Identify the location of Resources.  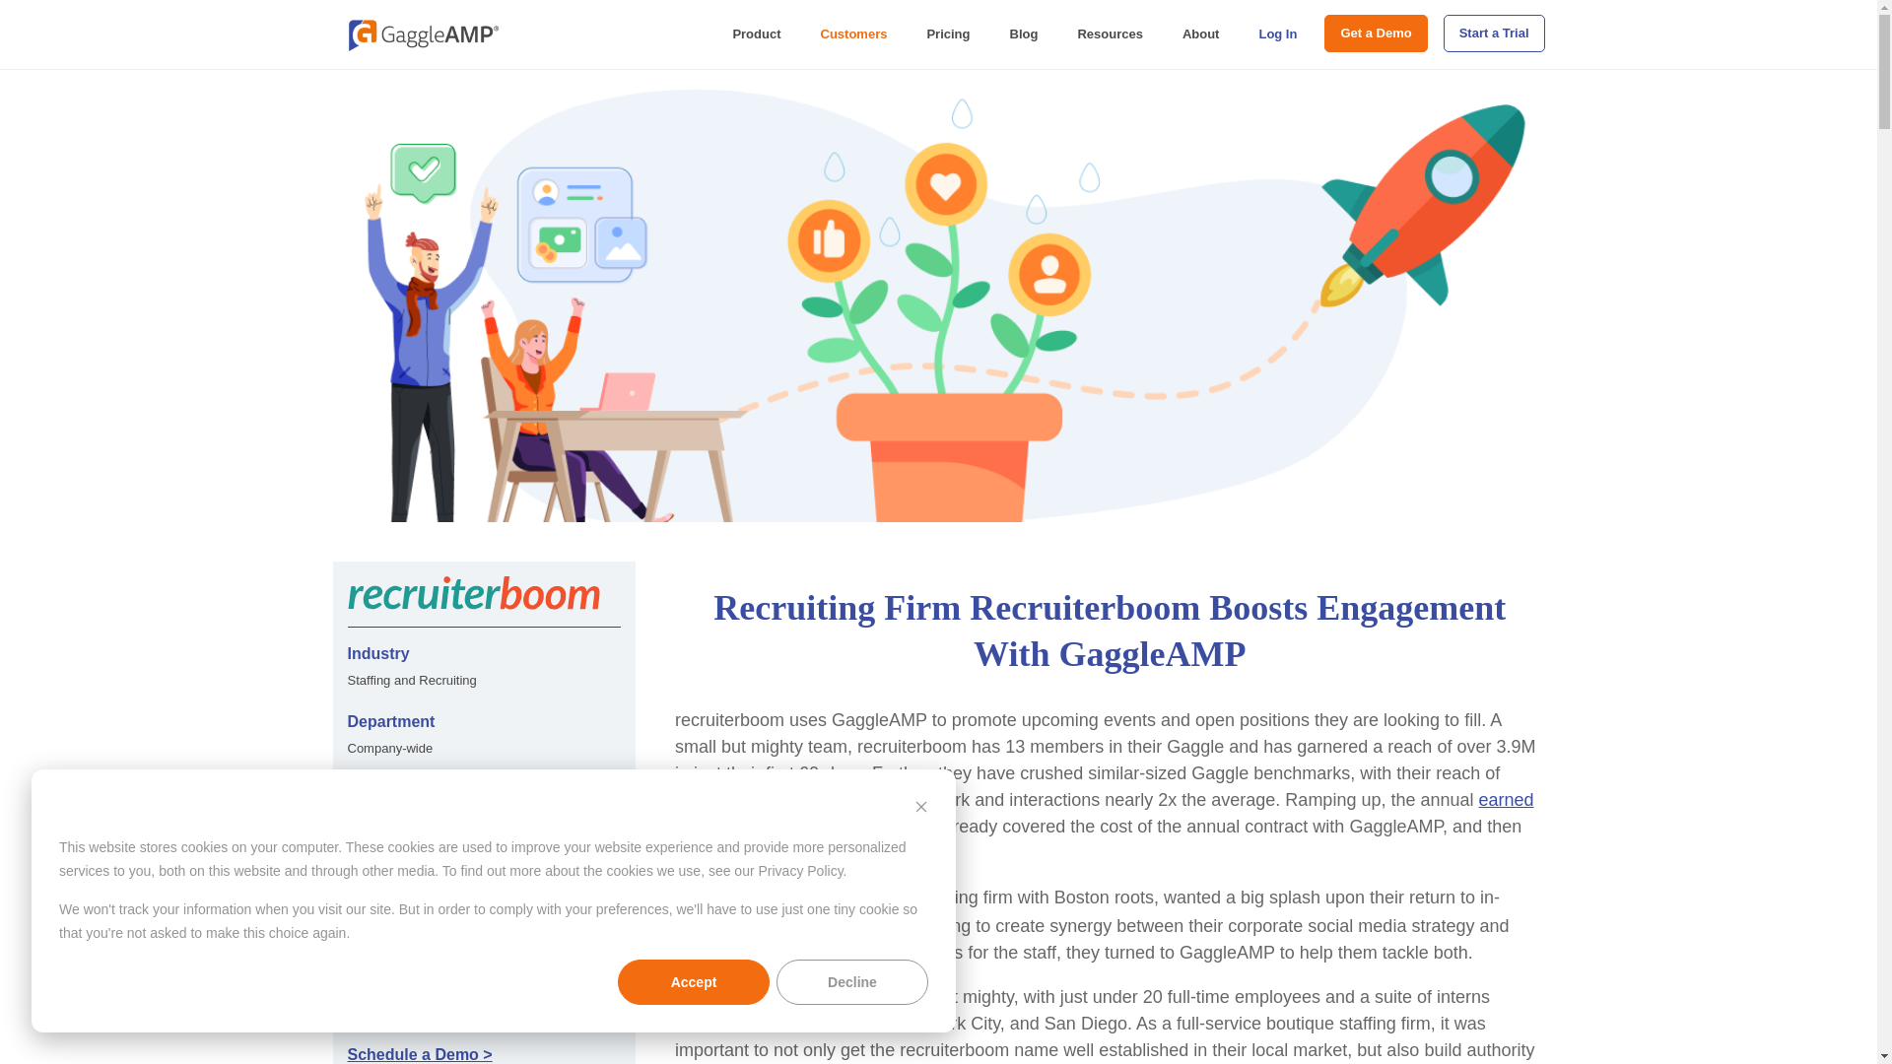
(1110, 34).